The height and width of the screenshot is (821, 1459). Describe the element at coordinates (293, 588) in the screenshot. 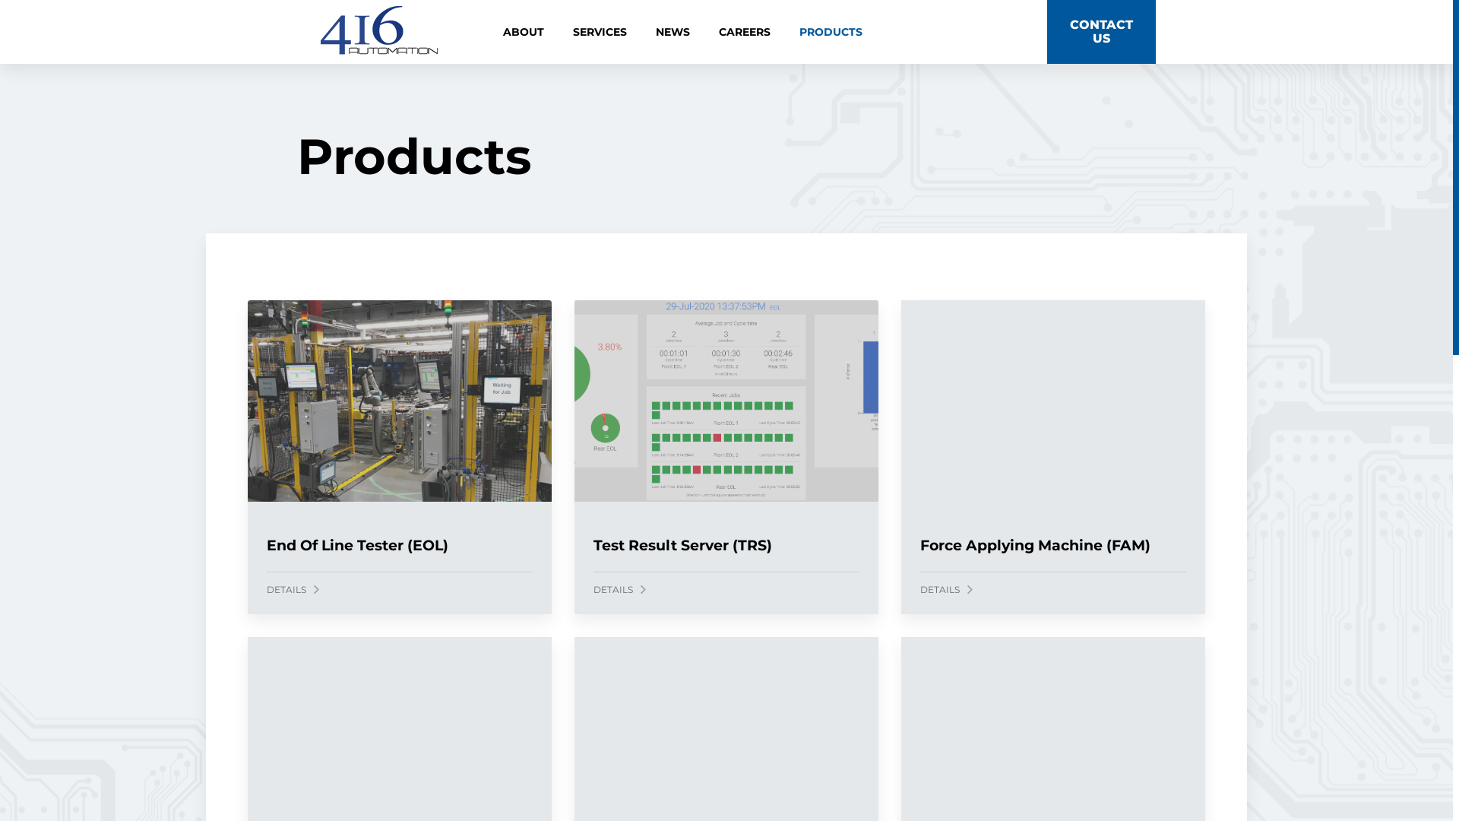

I see `DETAILS` at that location.